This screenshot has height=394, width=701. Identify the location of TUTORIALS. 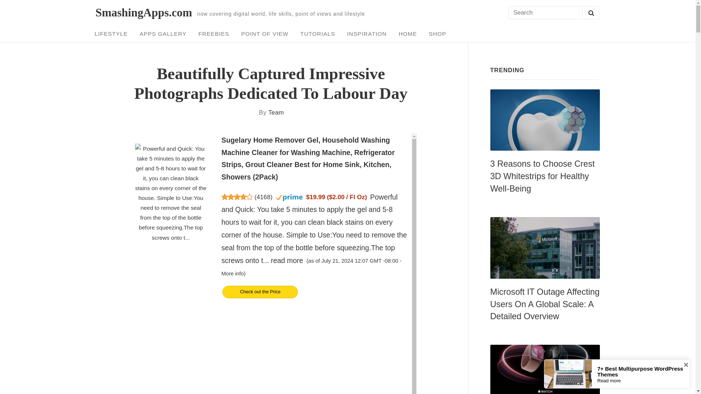
(318, 34).